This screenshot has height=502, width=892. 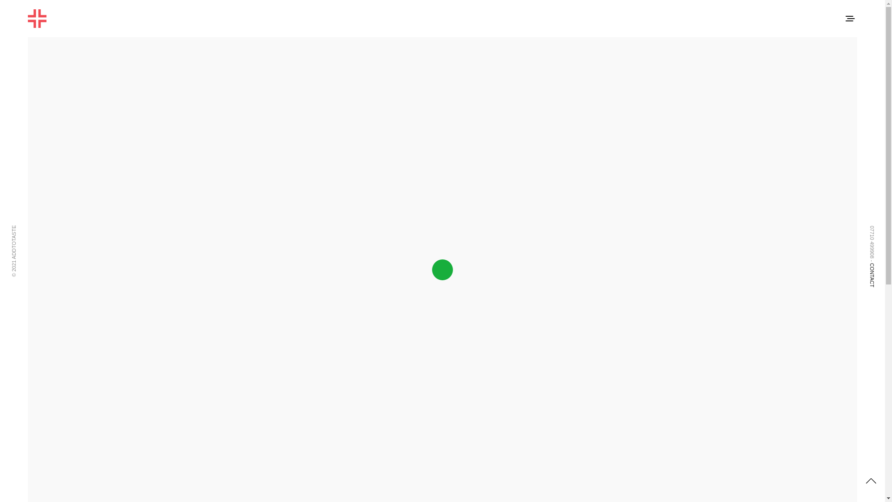 What do you see at coordinates (326, 40) in the screenshot?
I see `Main` at bounding box center [326, 40].